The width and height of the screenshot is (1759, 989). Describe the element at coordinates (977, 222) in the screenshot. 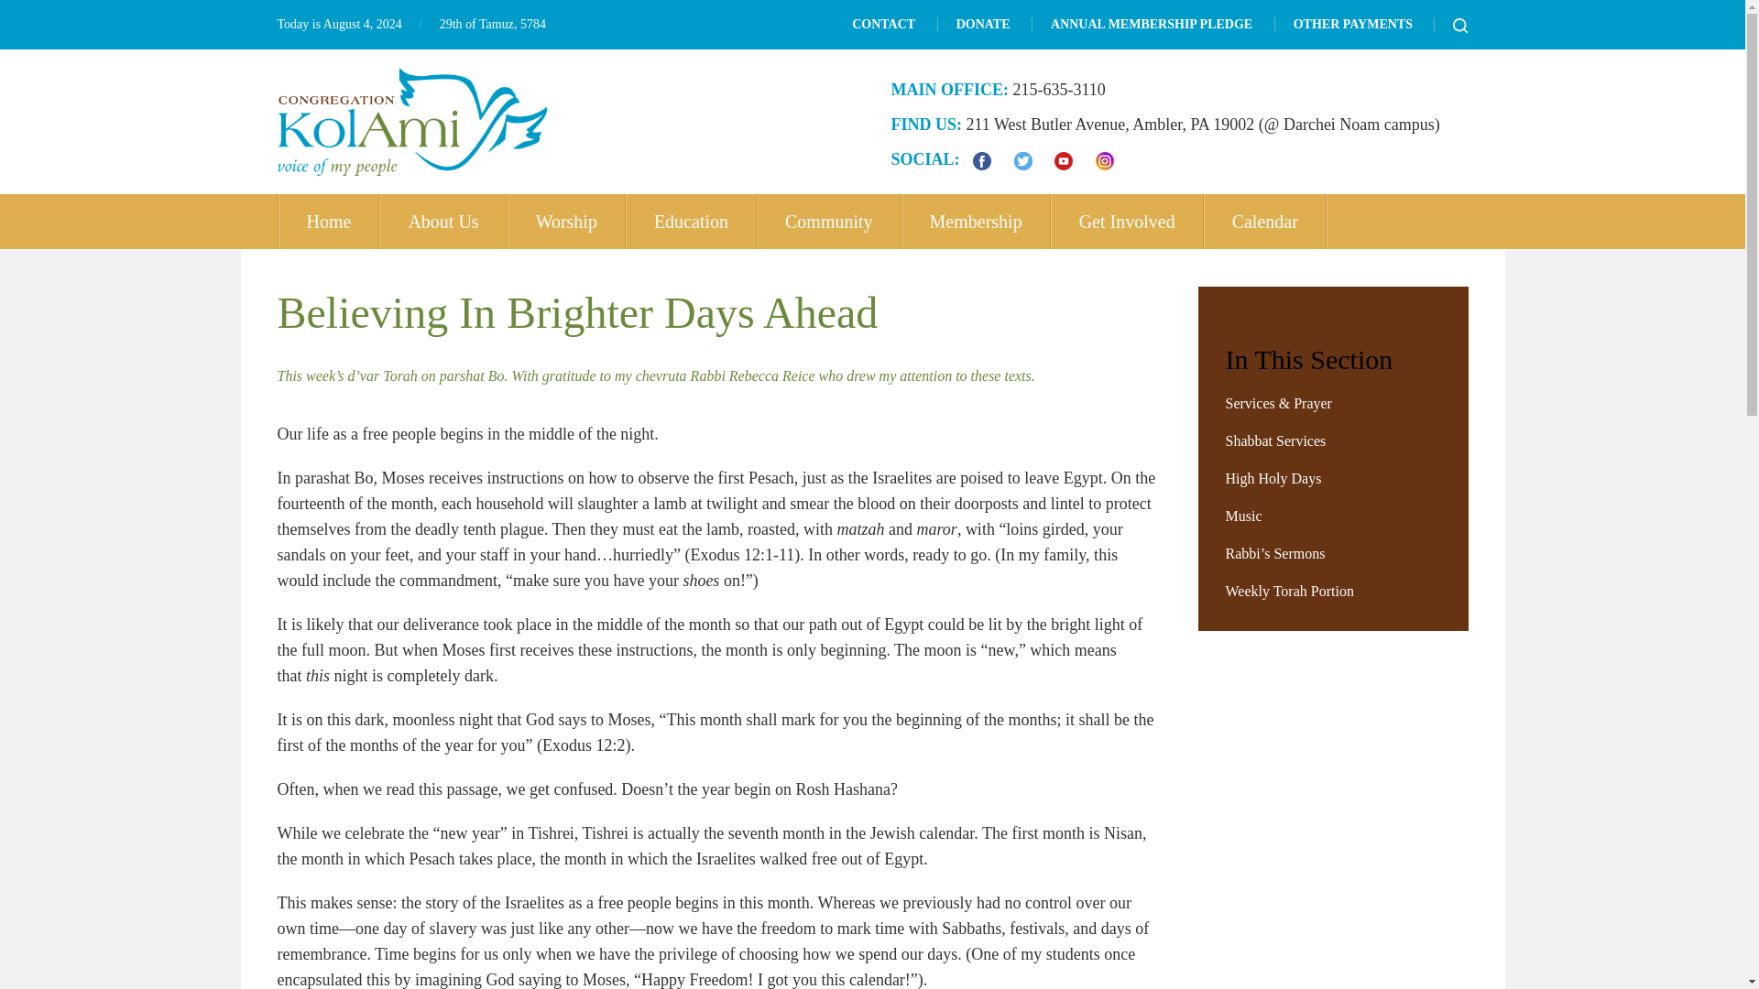

I see `Membership` at that location.